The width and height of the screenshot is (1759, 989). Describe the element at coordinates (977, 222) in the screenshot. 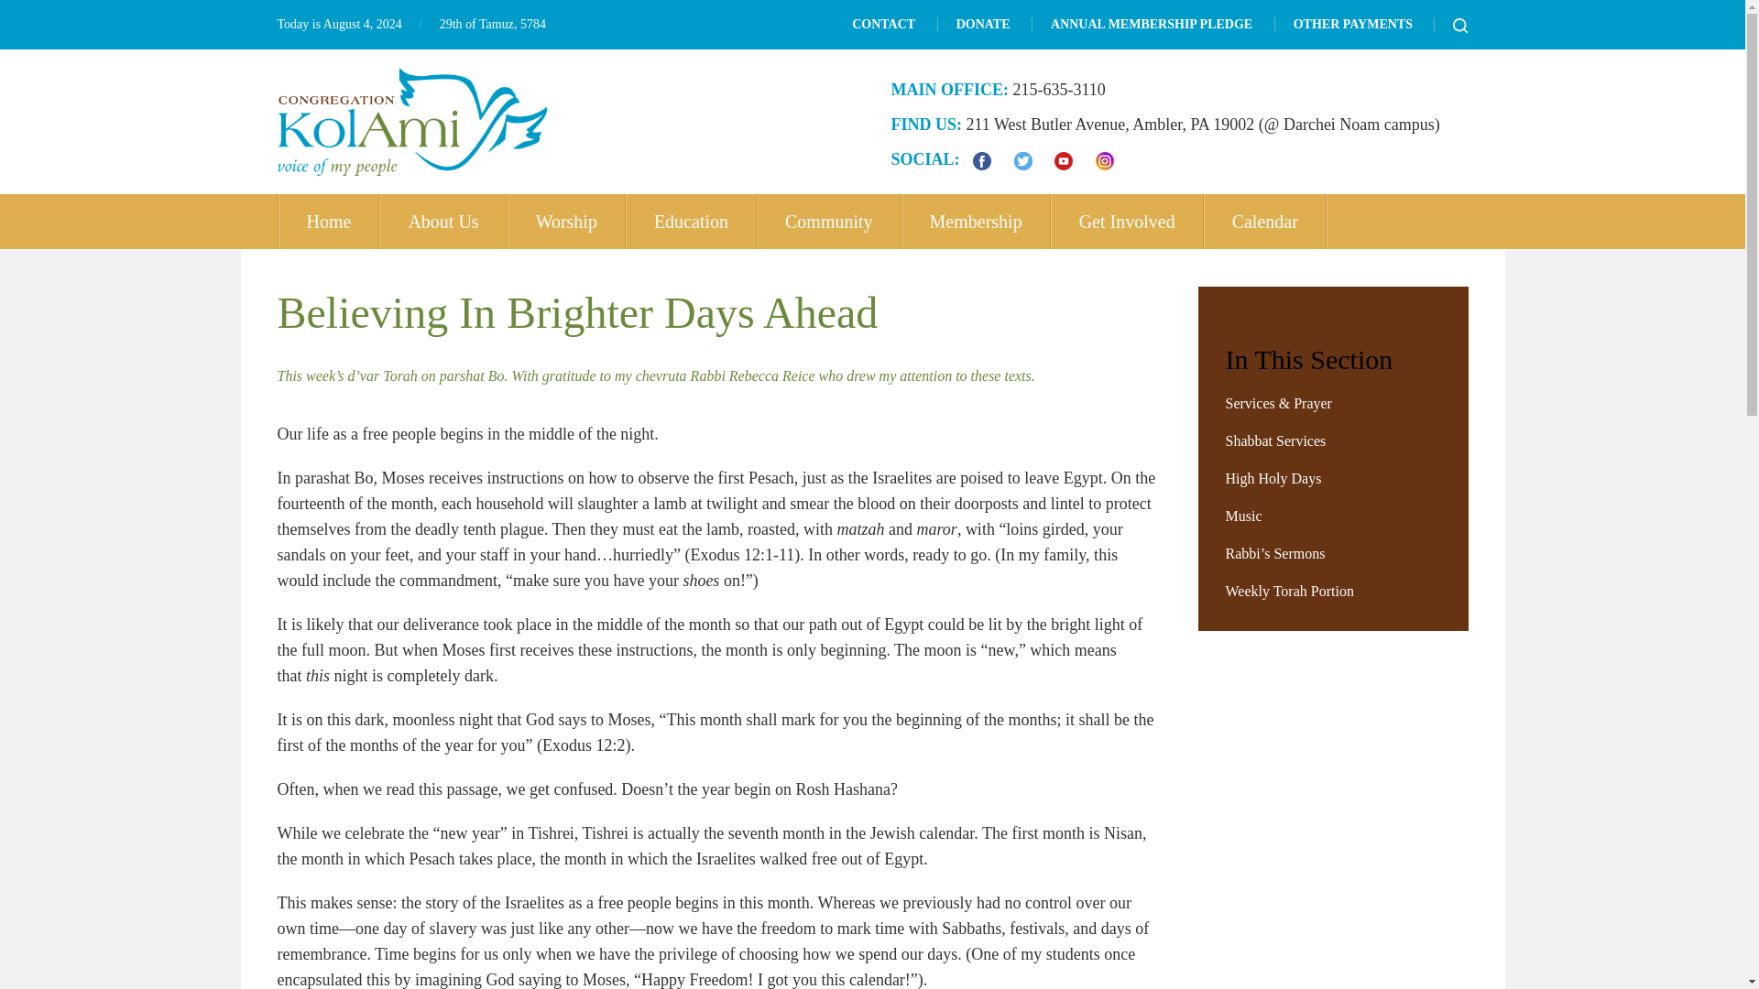

I see `Membership` at that location.